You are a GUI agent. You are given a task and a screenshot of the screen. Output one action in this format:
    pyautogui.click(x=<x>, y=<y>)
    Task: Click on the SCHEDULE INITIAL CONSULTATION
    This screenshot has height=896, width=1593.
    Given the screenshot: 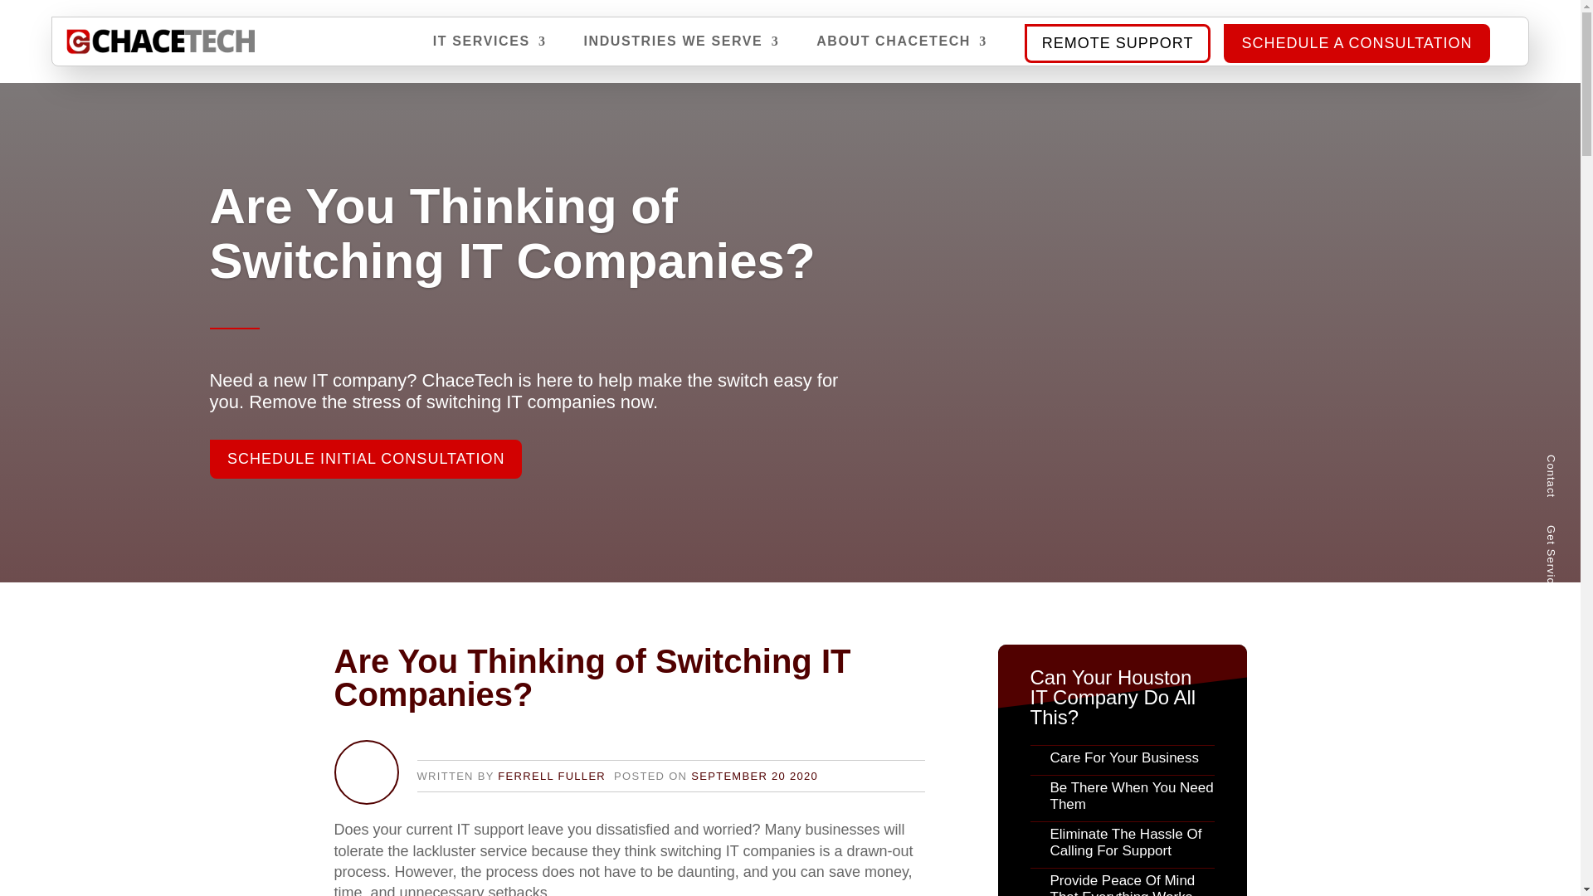 What is the action you would take?
    pyautogui.click(x=364, y=483)
    